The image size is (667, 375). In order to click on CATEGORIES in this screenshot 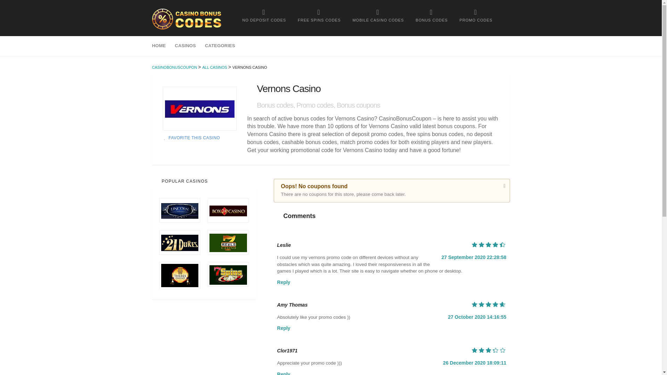, I will do `click(220, 46)`.